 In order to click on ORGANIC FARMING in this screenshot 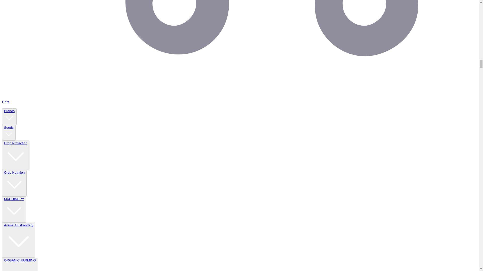, I will do `click(20, 264)`.